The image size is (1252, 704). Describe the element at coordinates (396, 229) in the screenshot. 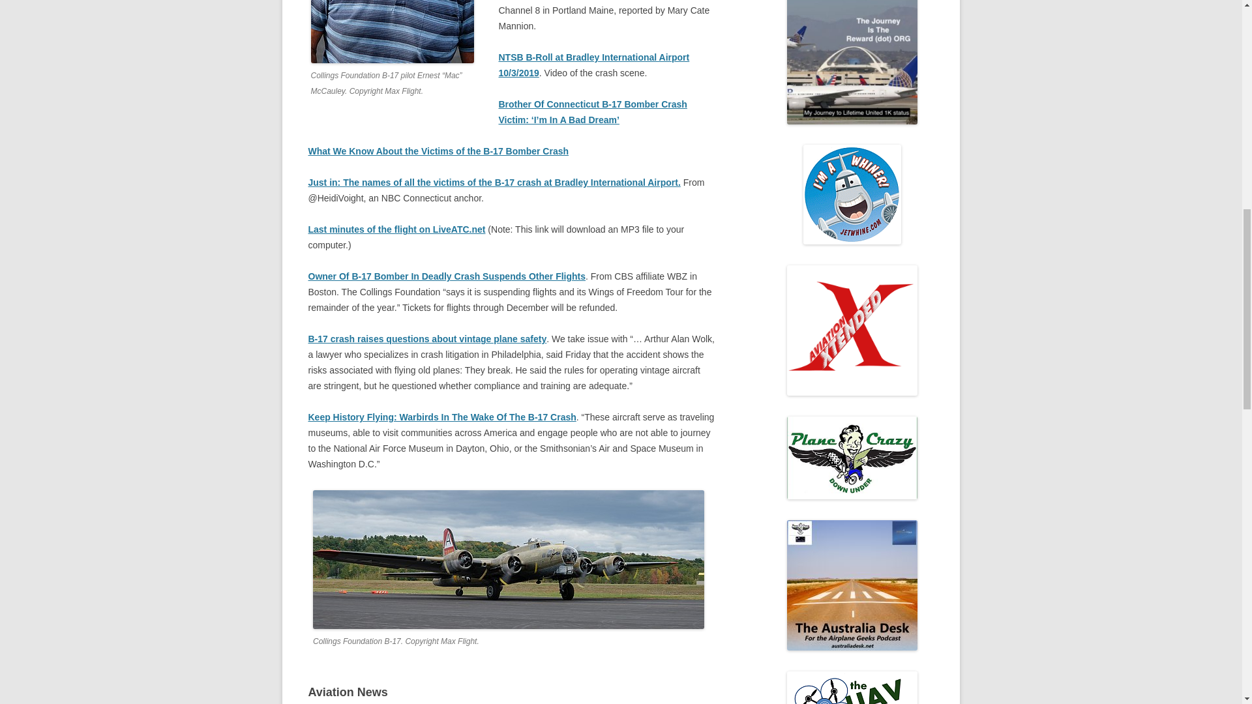

I see `Last minutes of the flight on LiveATC.net` at that location.